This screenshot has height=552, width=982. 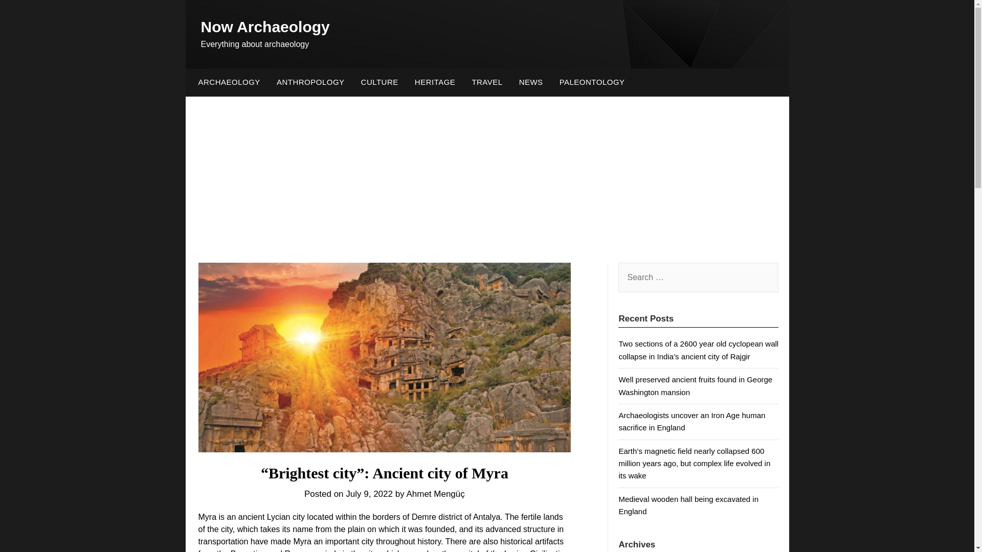 I want to click on HERITAGE, so click(x=435, y=82).